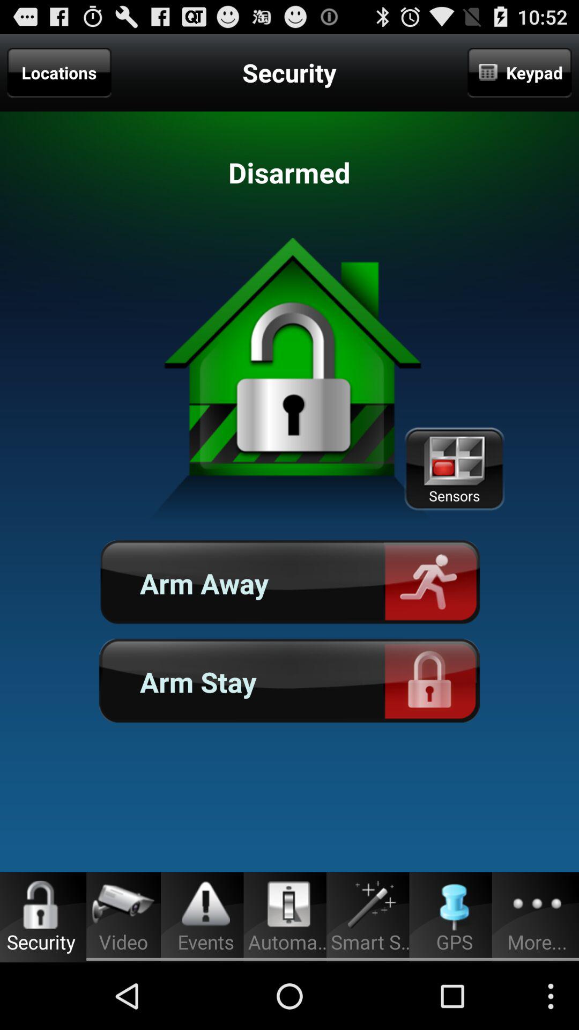  What do you see at coordinates (289, 904) in the screenshot?
I see `click the icon above automa` at bounding box center [289, 904].